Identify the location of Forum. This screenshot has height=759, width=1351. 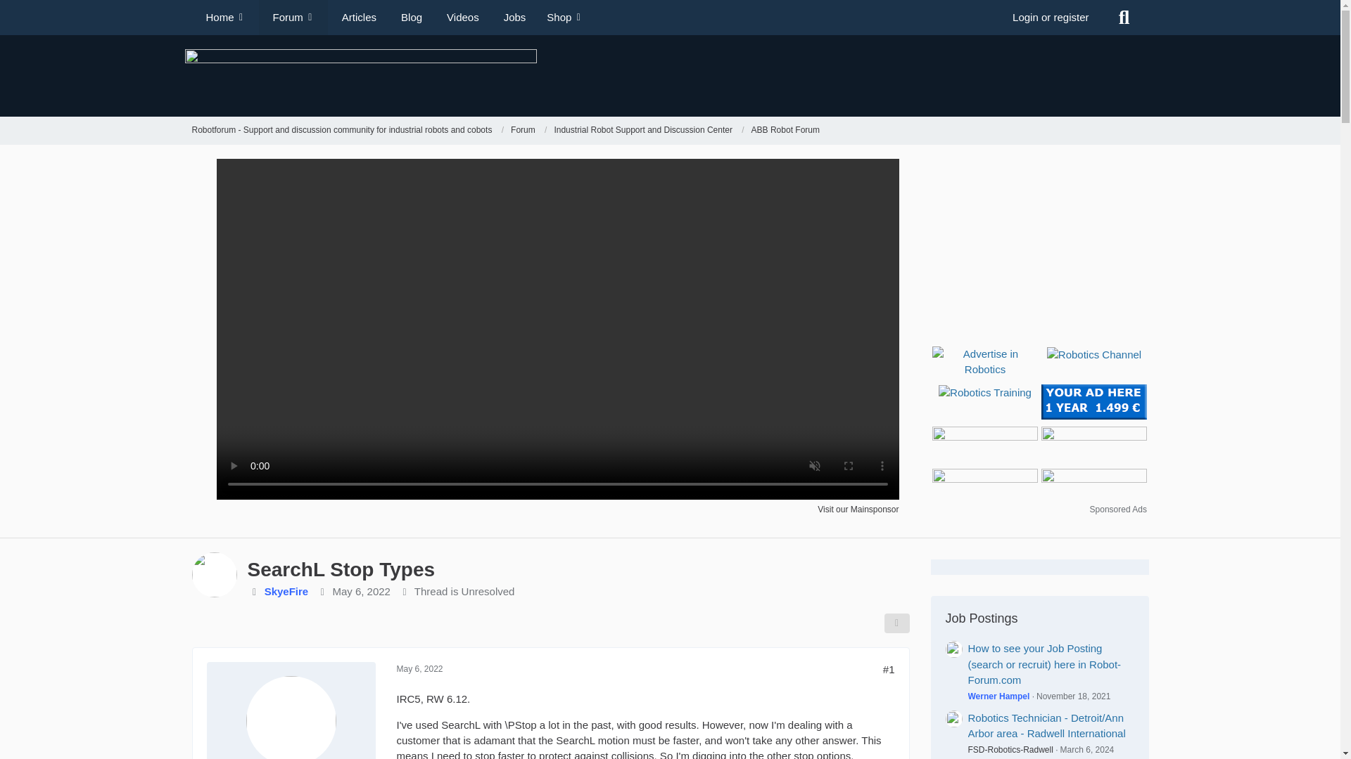
(522, 131).